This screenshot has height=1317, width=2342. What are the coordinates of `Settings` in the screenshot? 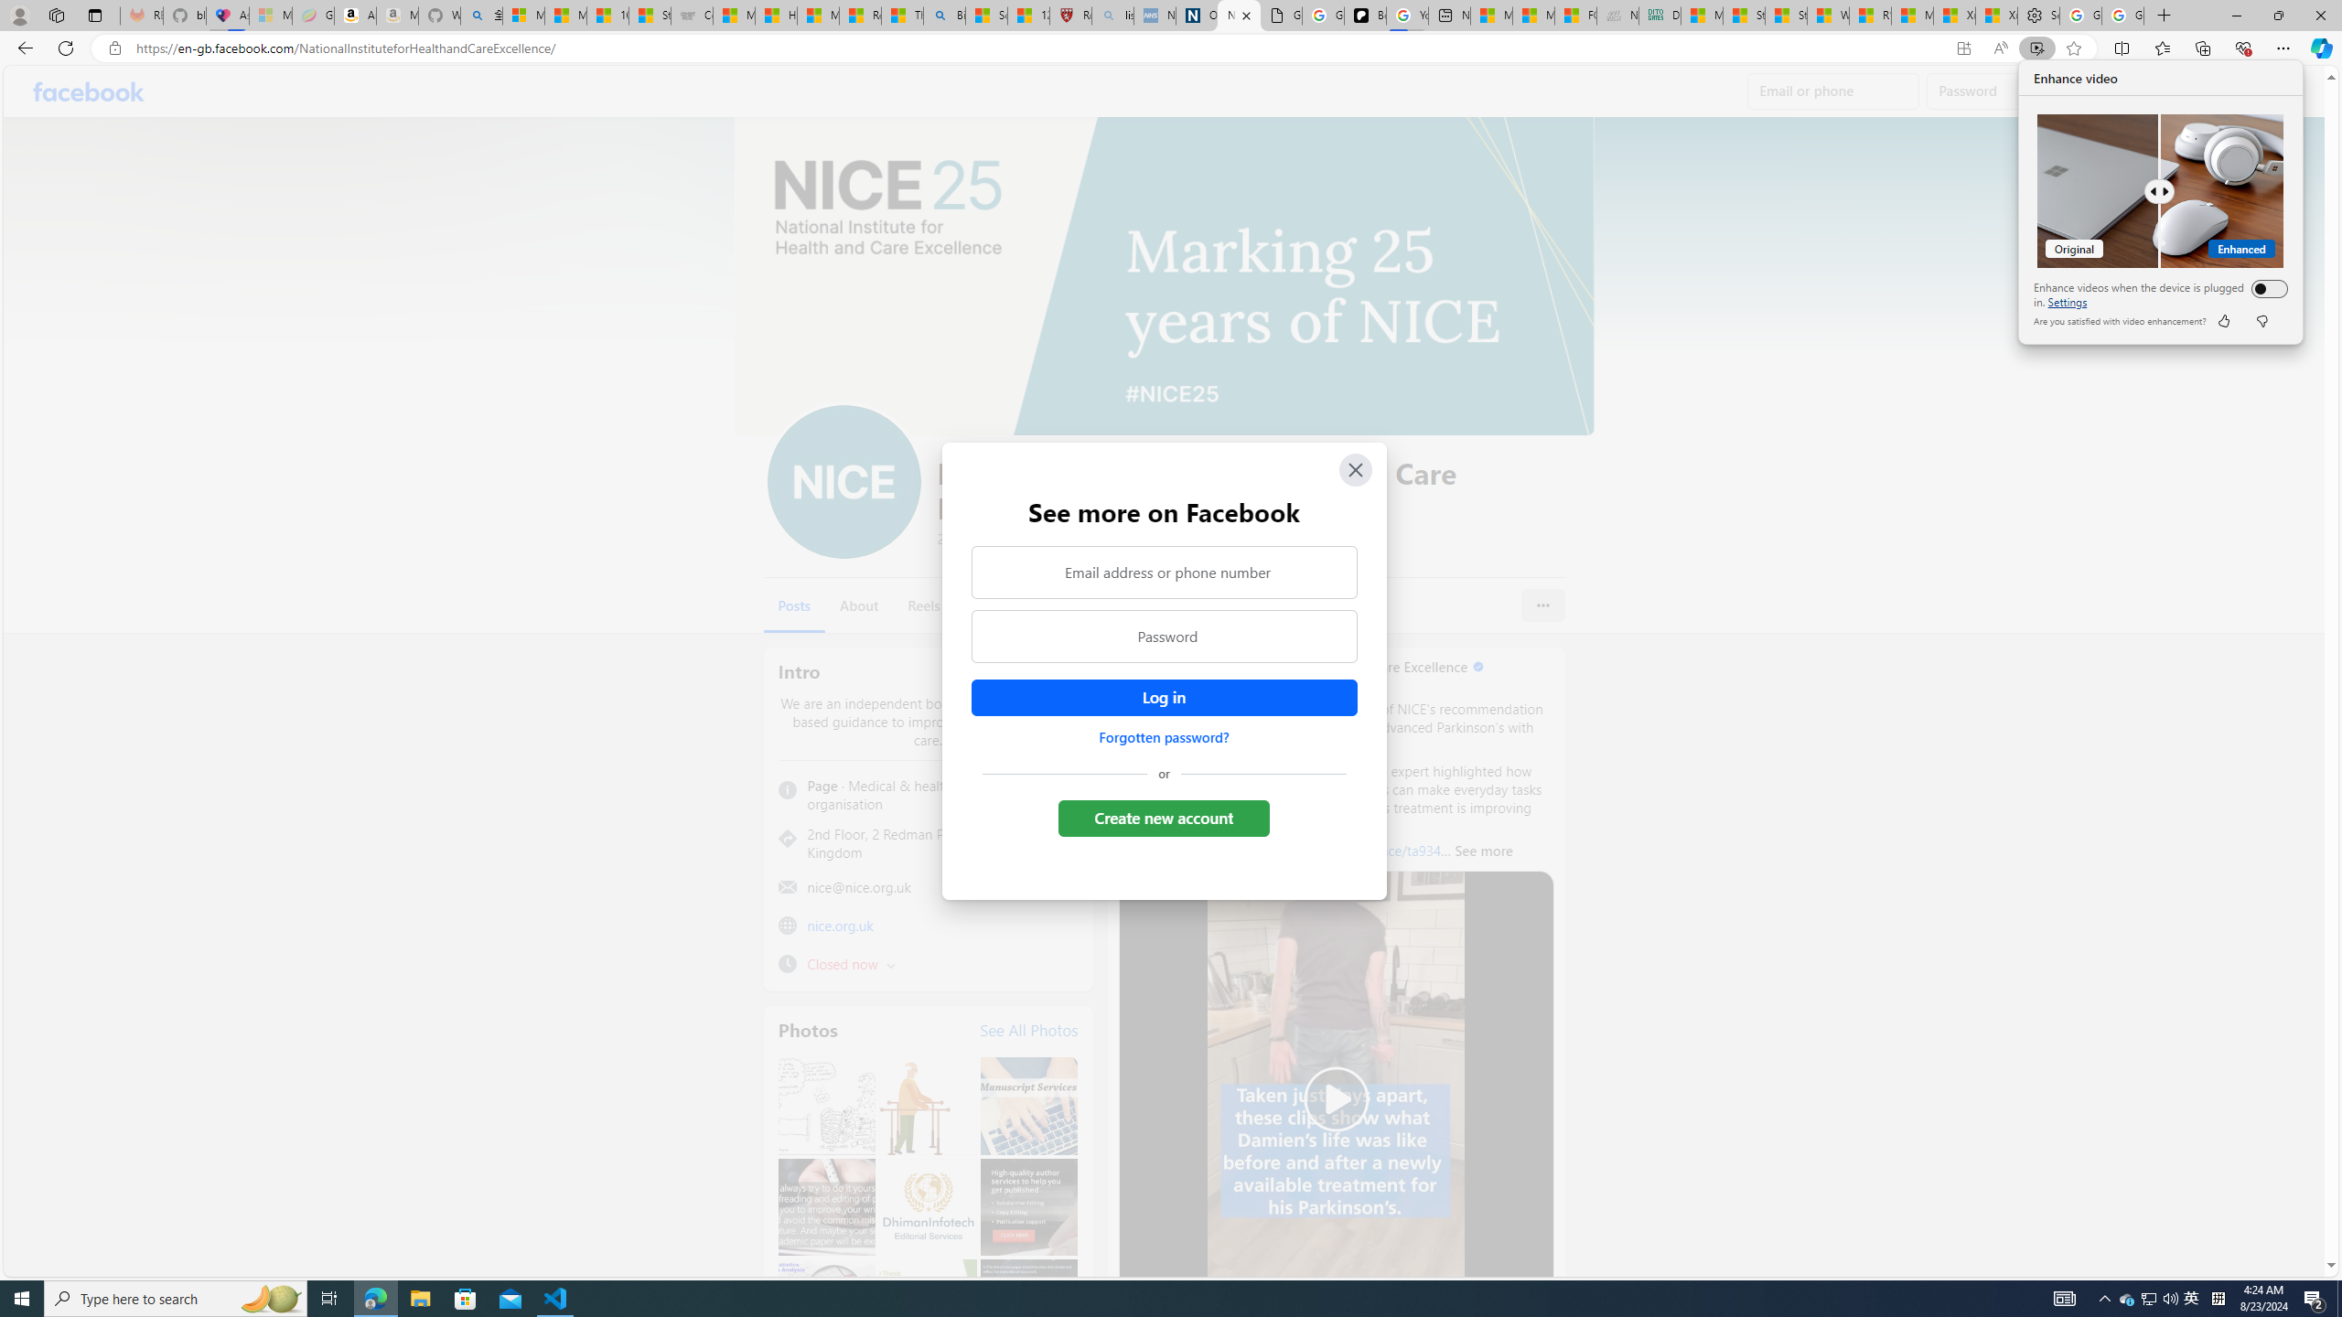 It's located at (2038, 16).